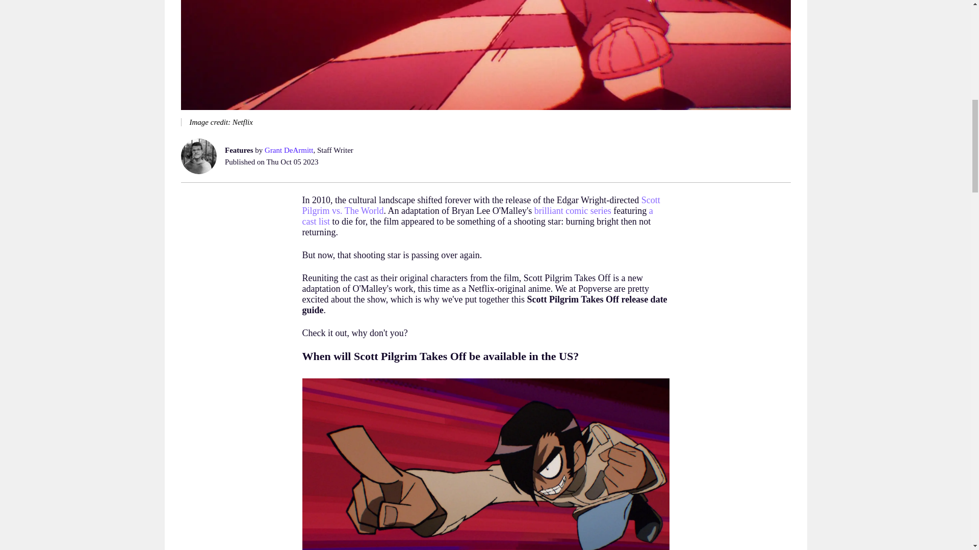 Image resolution: width=979 pixels, height=550 pixels. Describe the element at coordinates (477, 216) in the screenshot. I see `a cast list` at that location.